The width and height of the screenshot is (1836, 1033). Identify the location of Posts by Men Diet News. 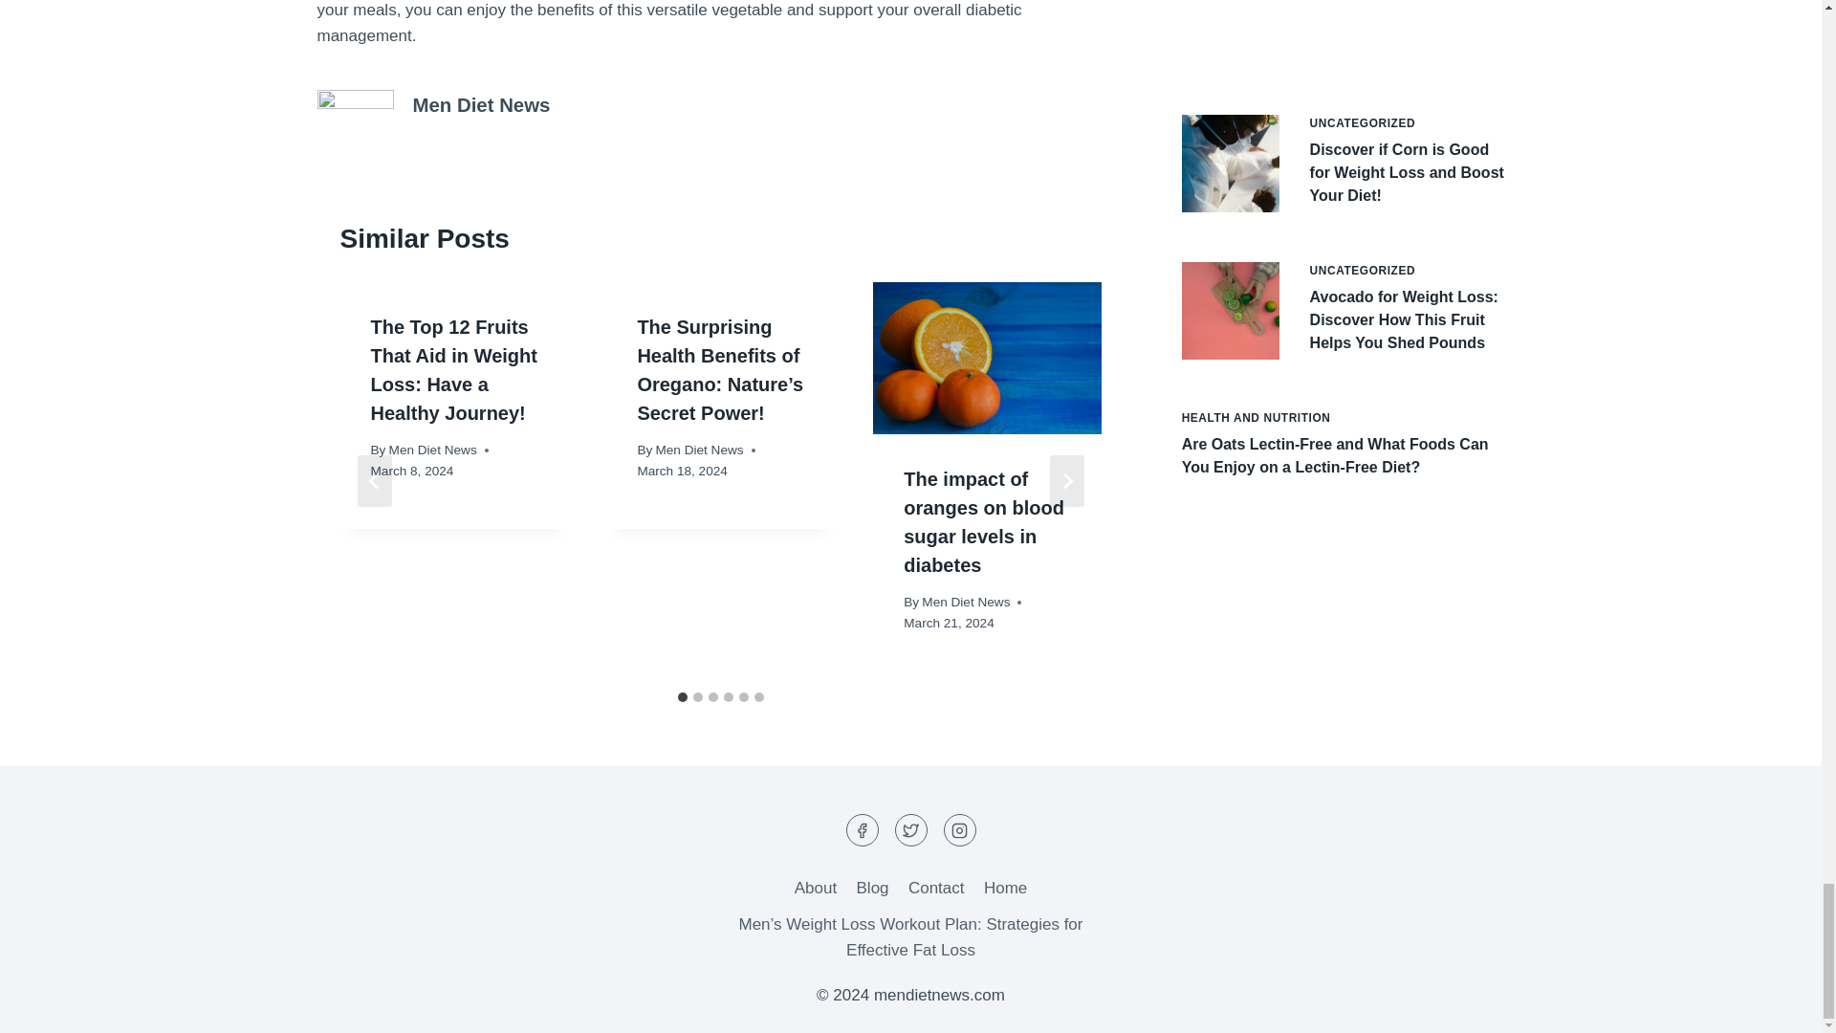
(482, 105).